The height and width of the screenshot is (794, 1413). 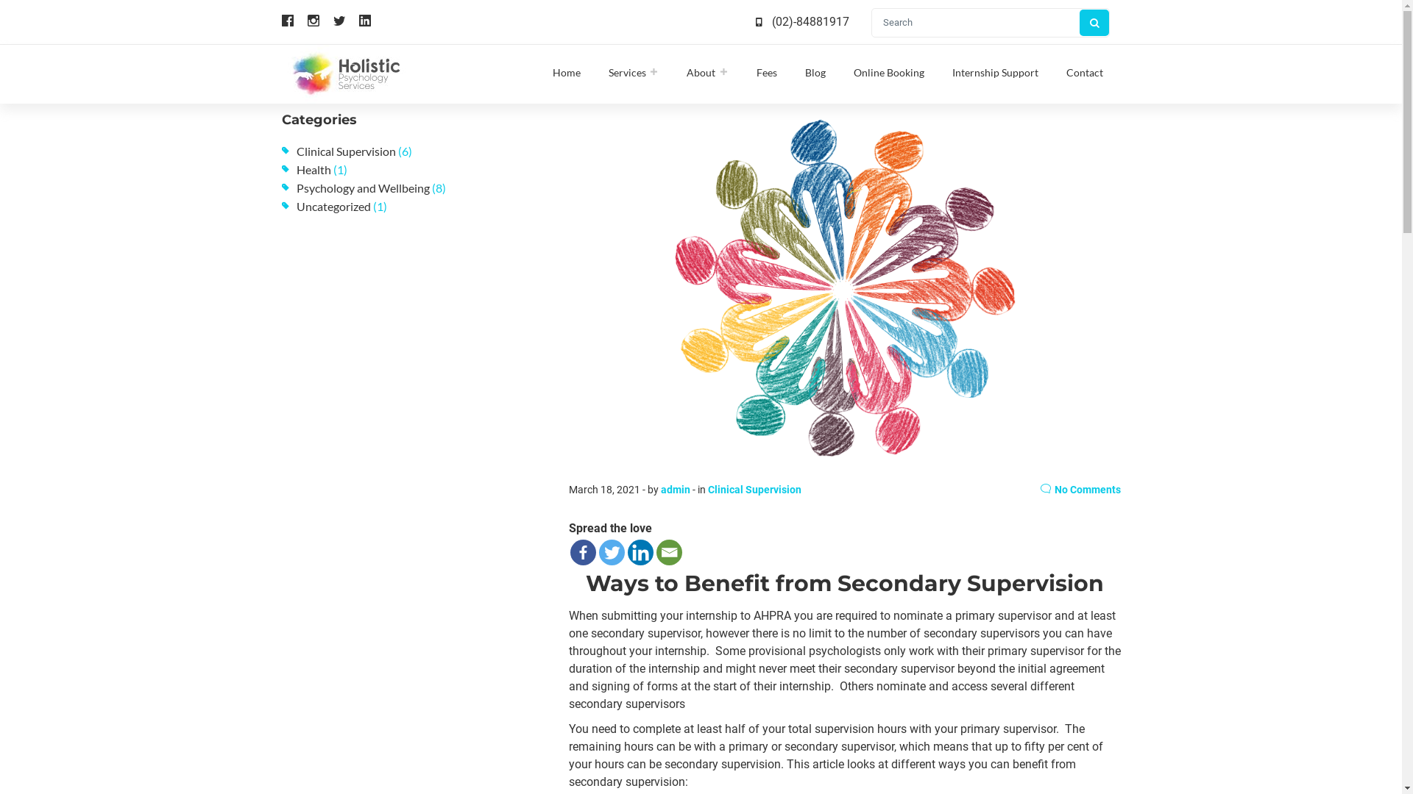 I want to click on Psychology and Wellbeing, so click(x=362, y=188).